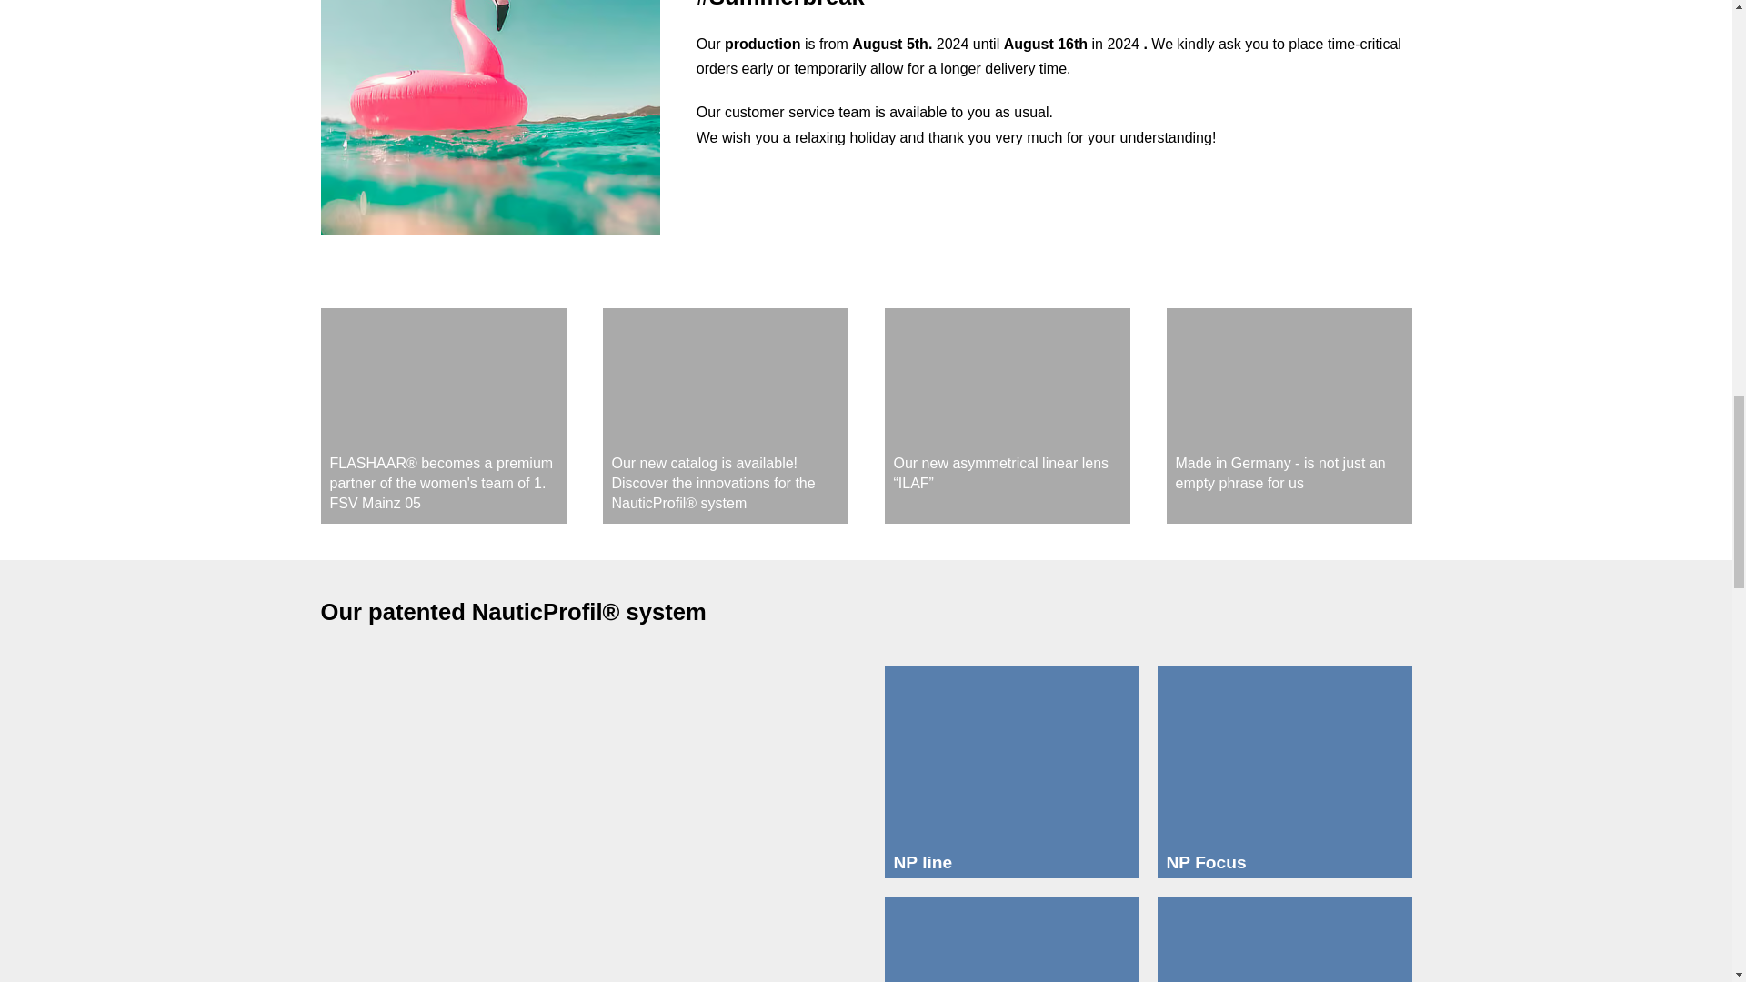 This screenshot has width=1746, height=982. I want to click on NP line, so click(1010, 757).